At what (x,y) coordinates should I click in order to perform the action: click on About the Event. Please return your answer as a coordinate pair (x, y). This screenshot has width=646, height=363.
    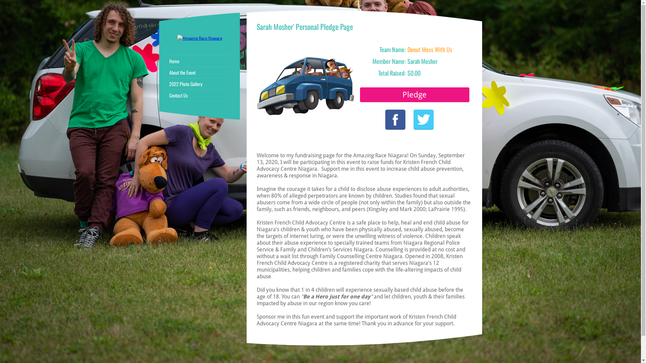
    Looking at the image, I should click on (200, 73).